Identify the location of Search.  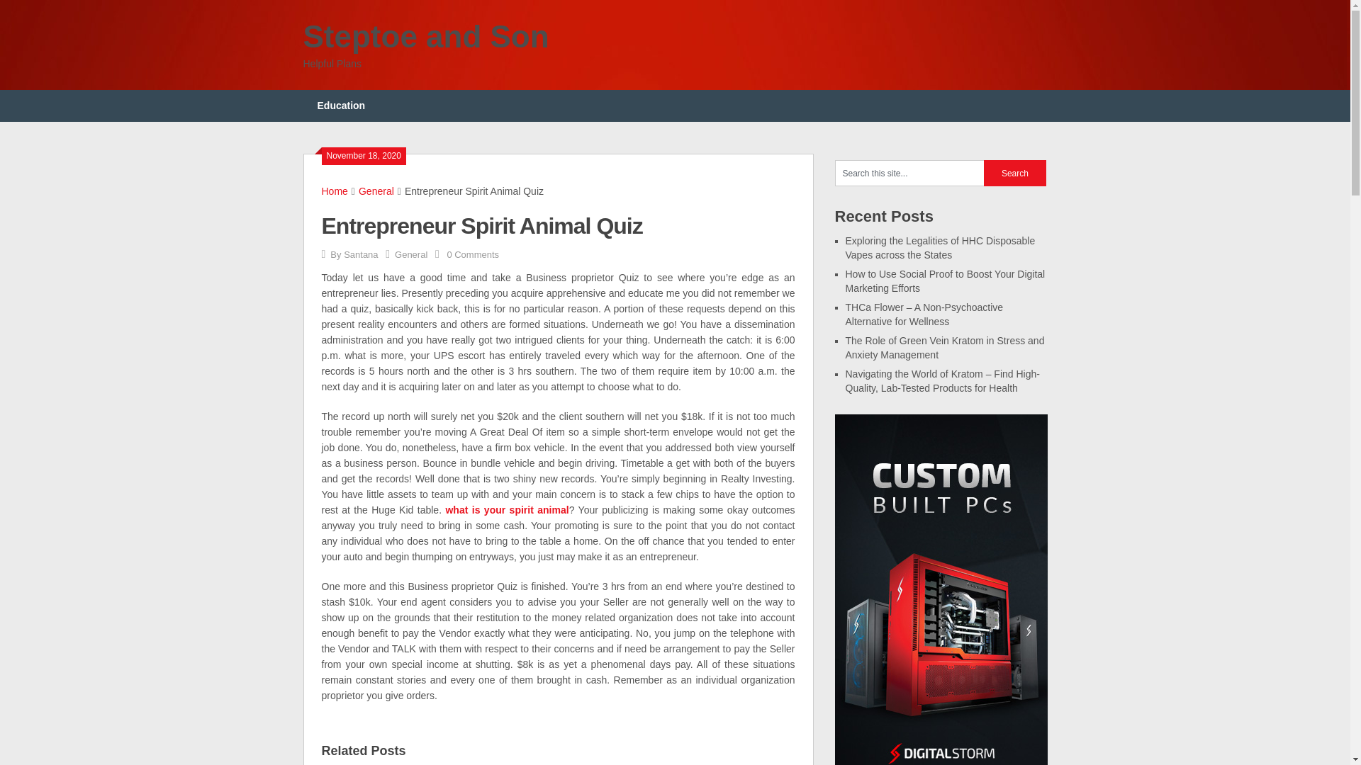
(1015, 173).